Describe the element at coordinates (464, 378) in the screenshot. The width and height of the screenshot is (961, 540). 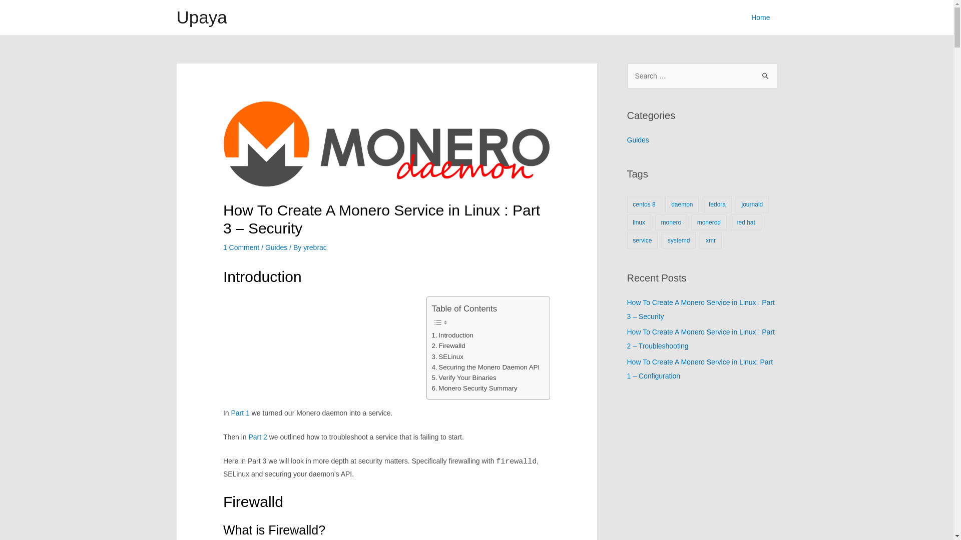
I see `Verify Your Binaries` at that location.